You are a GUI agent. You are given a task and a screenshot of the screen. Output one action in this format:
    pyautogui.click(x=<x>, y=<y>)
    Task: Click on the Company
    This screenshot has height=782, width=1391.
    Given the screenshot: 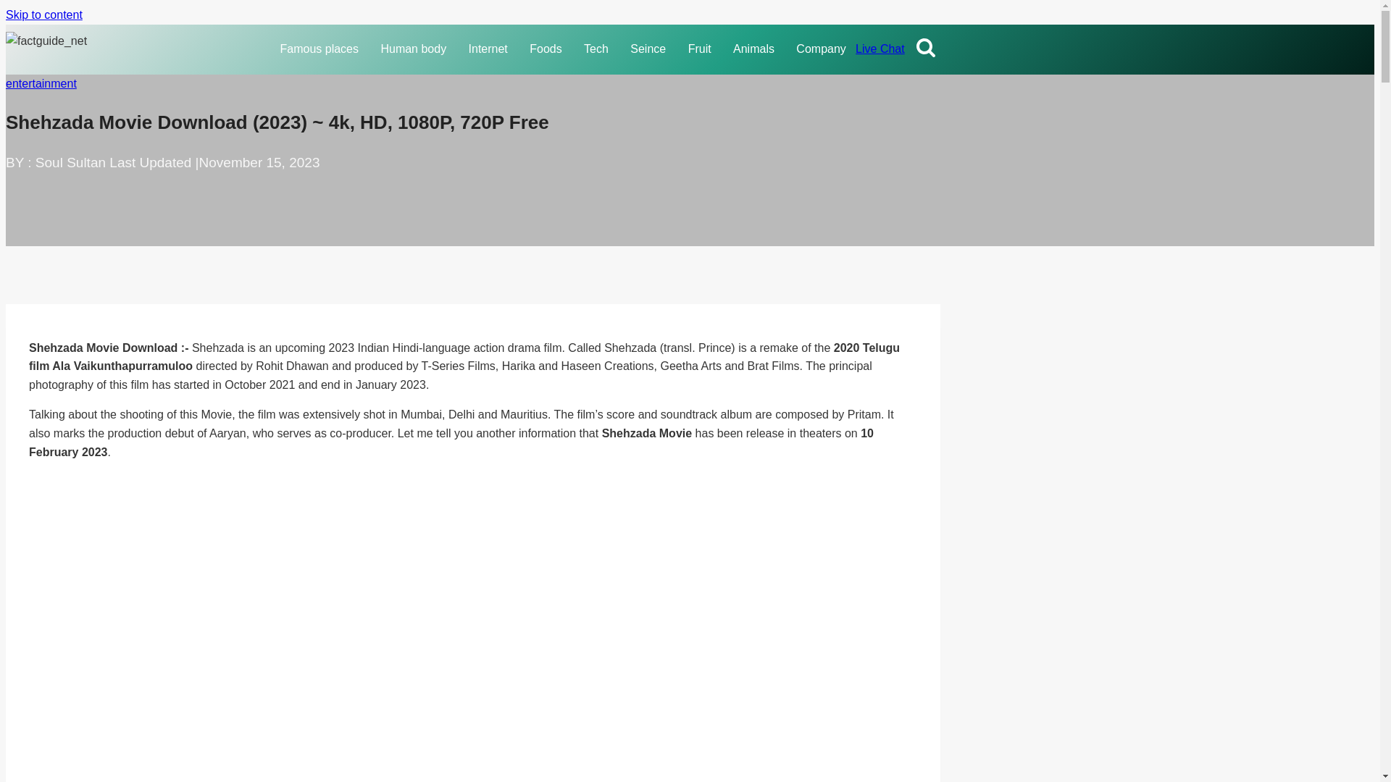 What is the action you would take?
    pyautogui.click(x=823, y=49)
    